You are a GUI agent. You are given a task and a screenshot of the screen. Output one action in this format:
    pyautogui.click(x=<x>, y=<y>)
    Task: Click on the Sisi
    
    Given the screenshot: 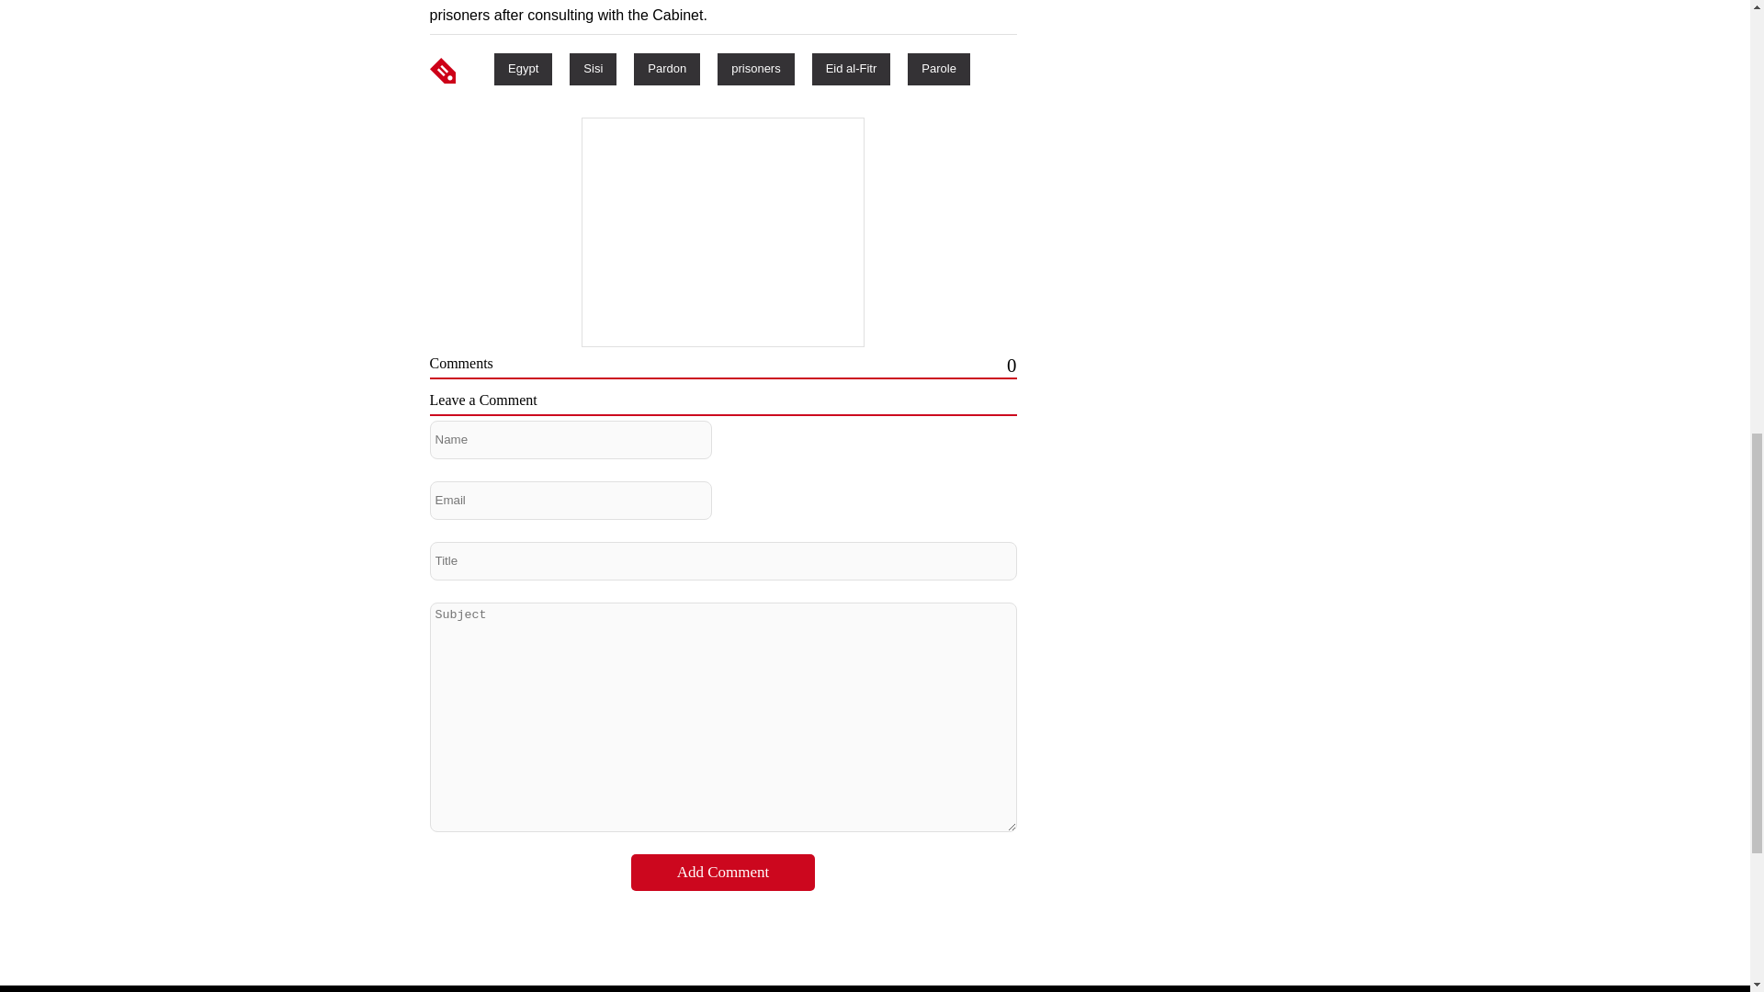 What is the action you would take?
    pyautogui.click(x=593, y=68)
    